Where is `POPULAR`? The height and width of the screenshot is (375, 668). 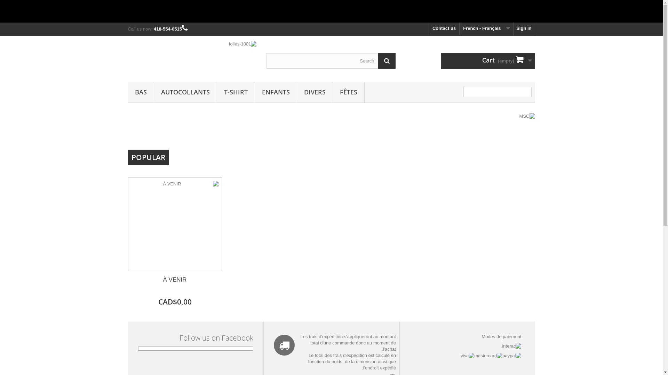
POPULAR is located at coordinates (148, 157).